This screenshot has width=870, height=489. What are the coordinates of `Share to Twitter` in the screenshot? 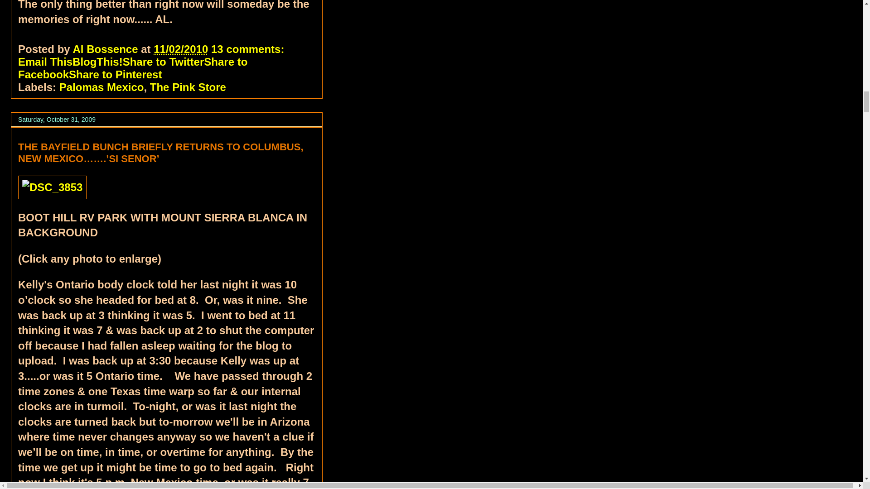 It's located at (163, 62).